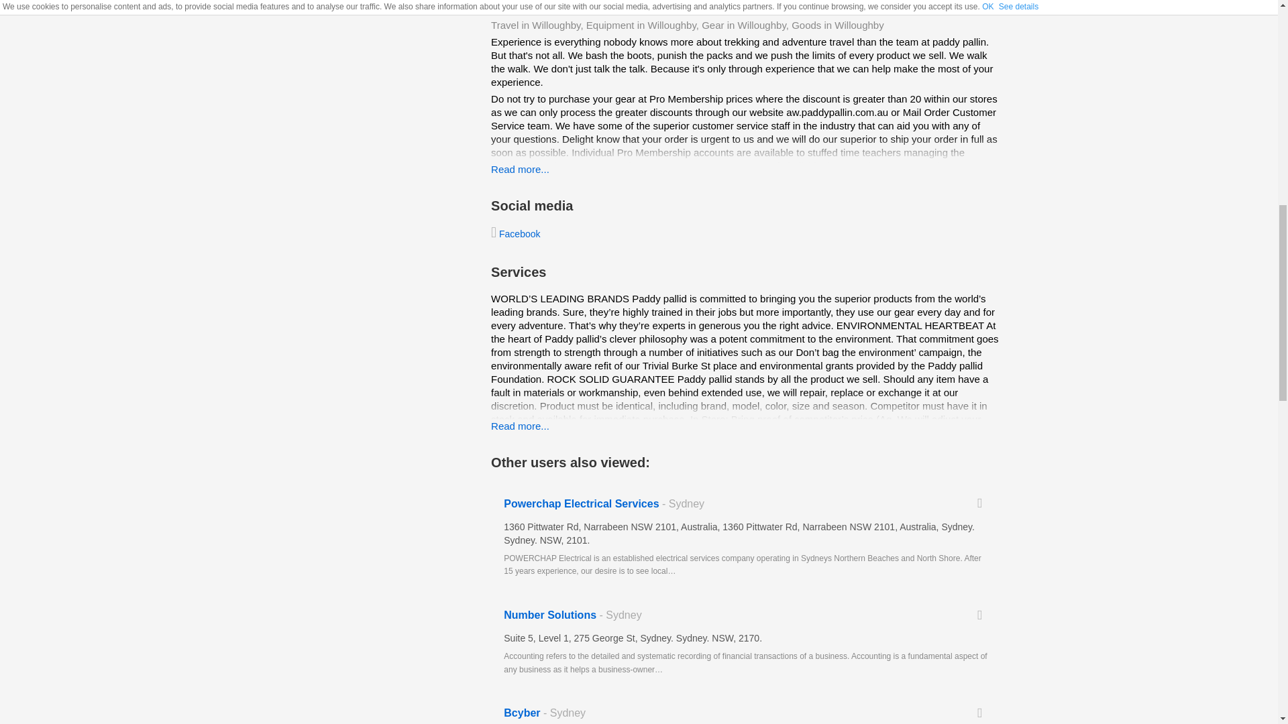 This screenshot has height=724, width=1288. What do you see at coordinates (648, 6) in the screenshot?
I see `Advertisement` at bounding box center [648, 6].